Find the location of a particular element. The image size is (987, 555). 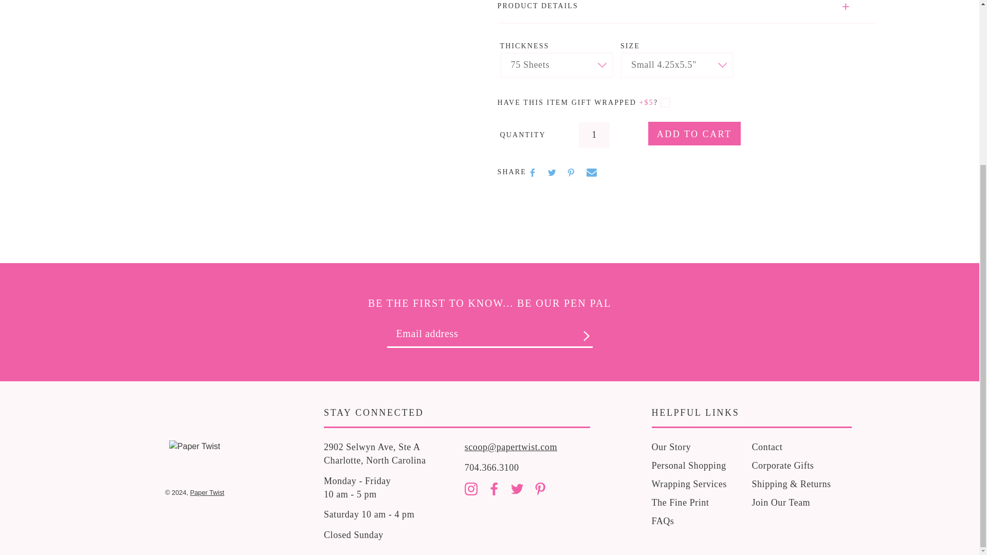

31795659669555 is located at coordinates (665, 103).